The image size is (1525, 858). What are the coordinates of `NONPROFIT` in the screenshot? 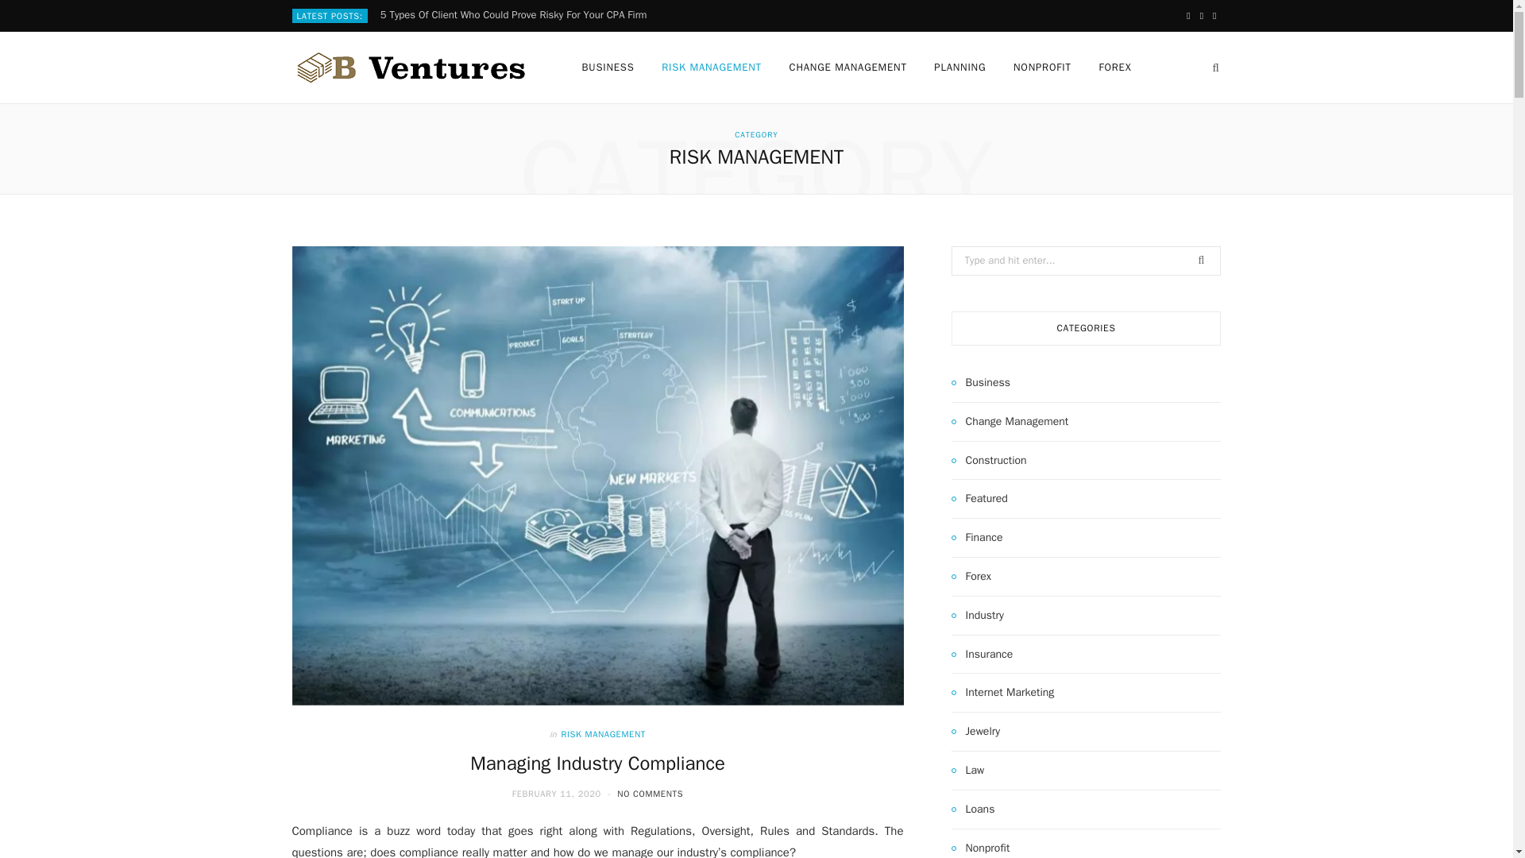 It's located at (1042, 67).